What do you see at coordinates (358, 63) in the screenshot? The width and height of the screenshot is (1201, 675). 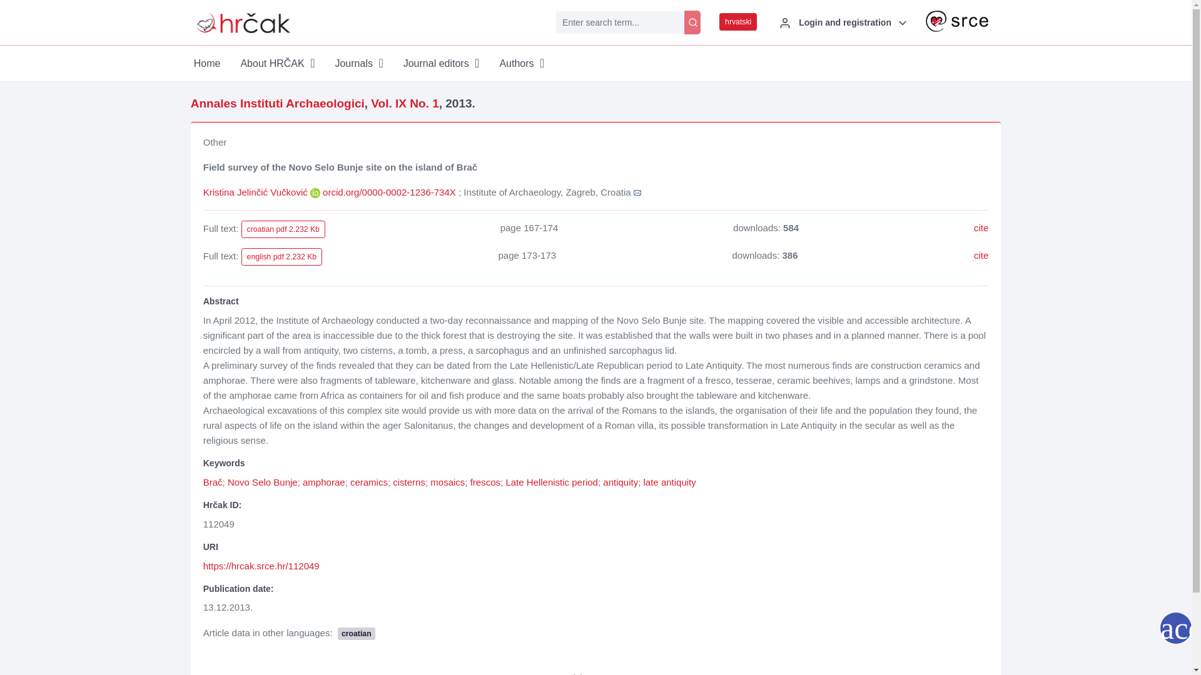 I see `Journals` at bounding box center [358, 63].